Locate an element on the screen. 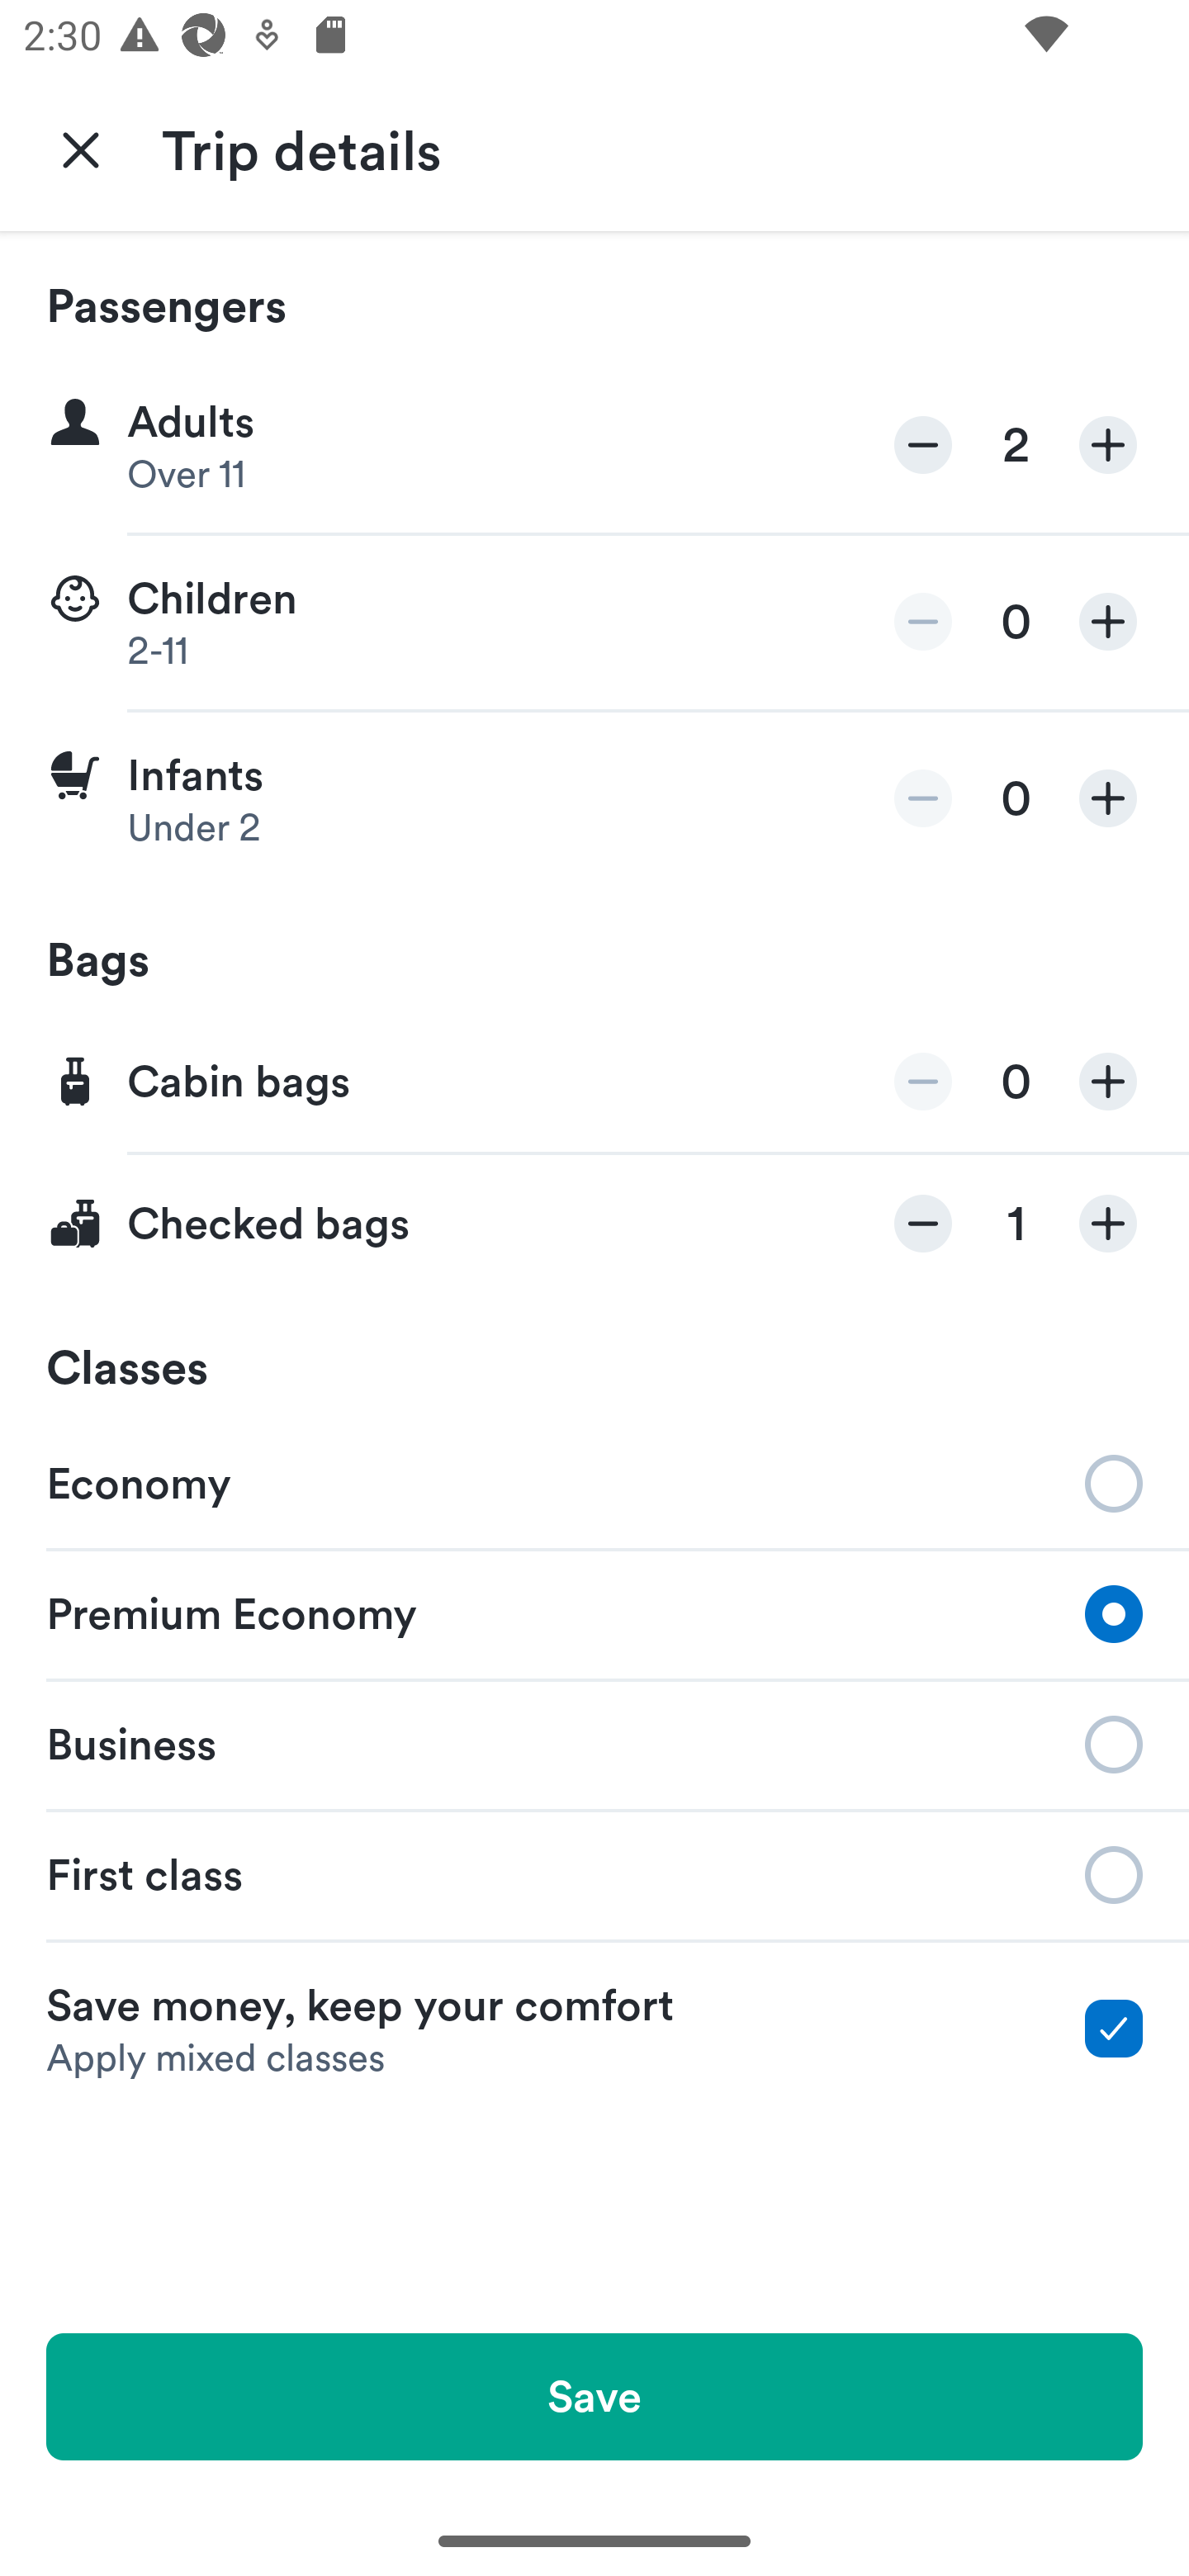 The image size is (1189, 2576). Remove is located at coordinates (923, 621).